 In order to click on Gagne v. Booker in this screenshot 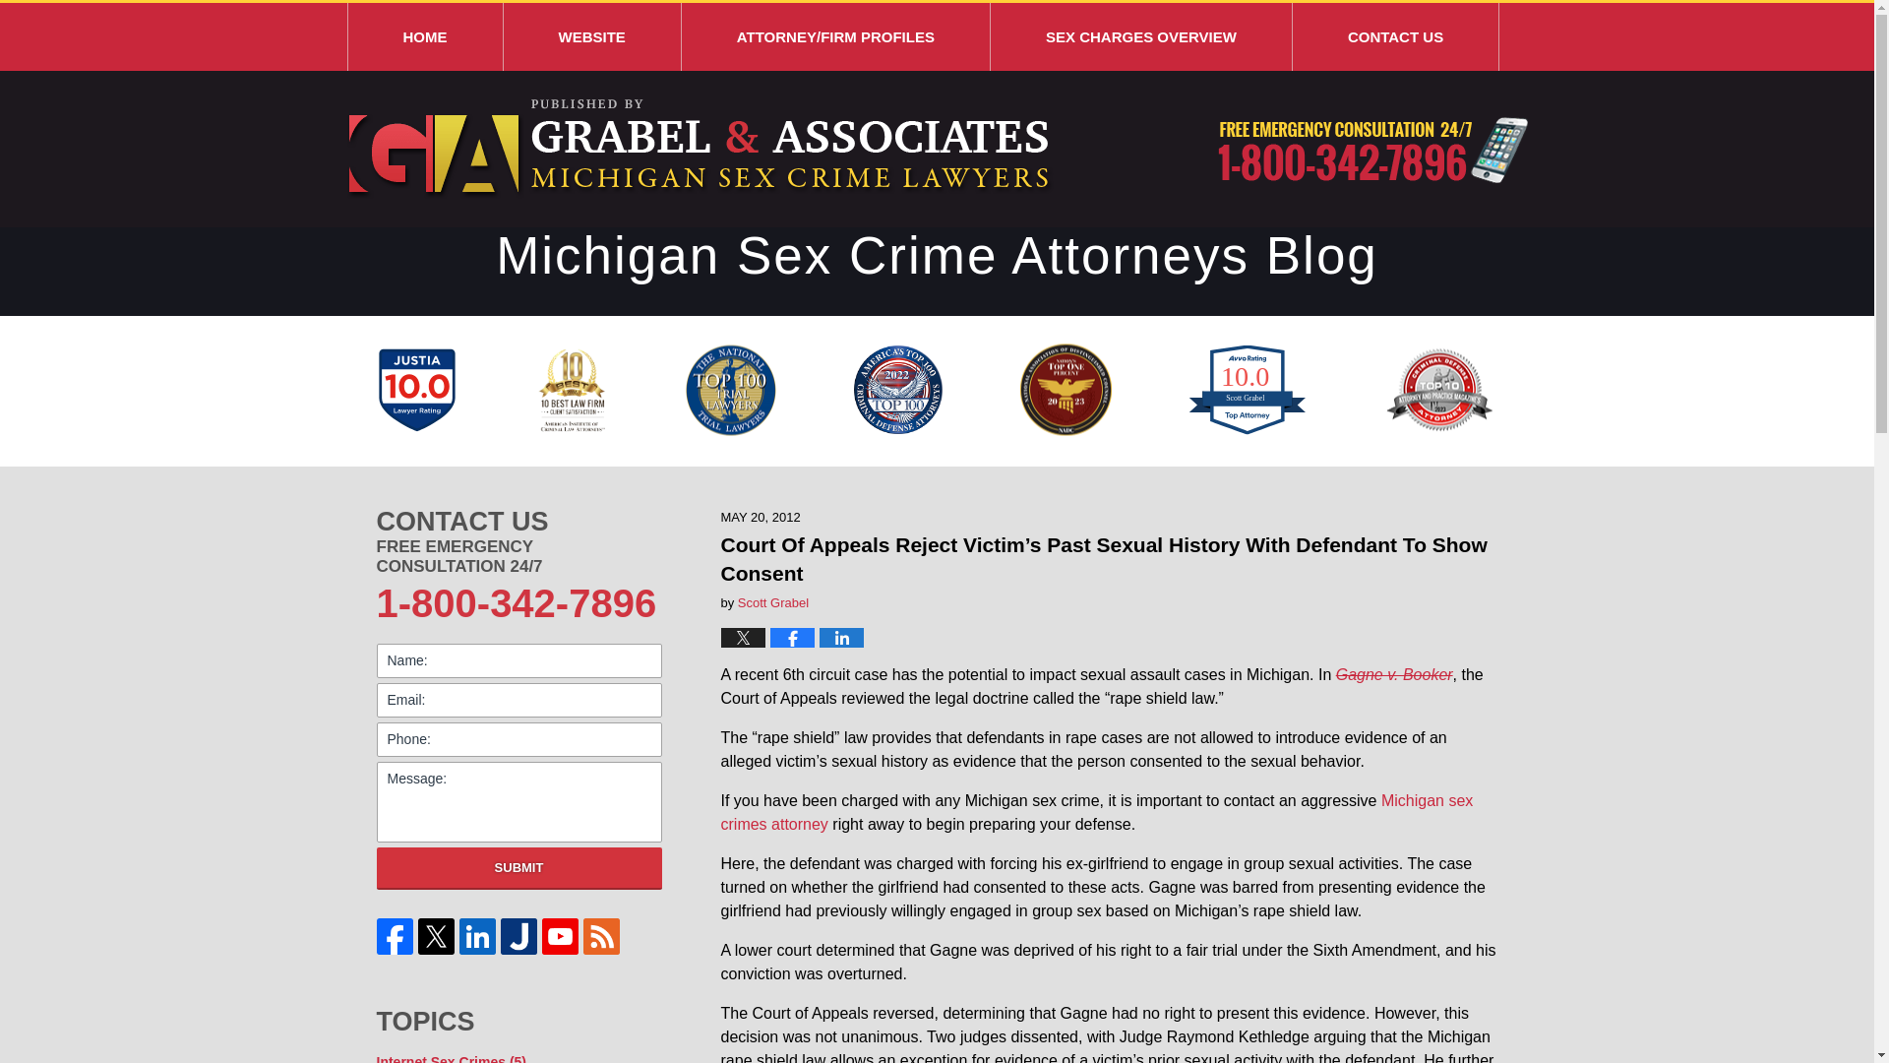, I will do `click(1393, 675)`.